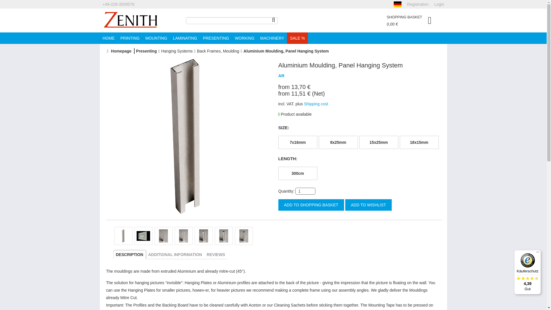 This screenshot has width=551, height=310. What do you see at coordinates (245, 38) in the screenshot?
I see `WORKING` at bounding box center [245, 38].